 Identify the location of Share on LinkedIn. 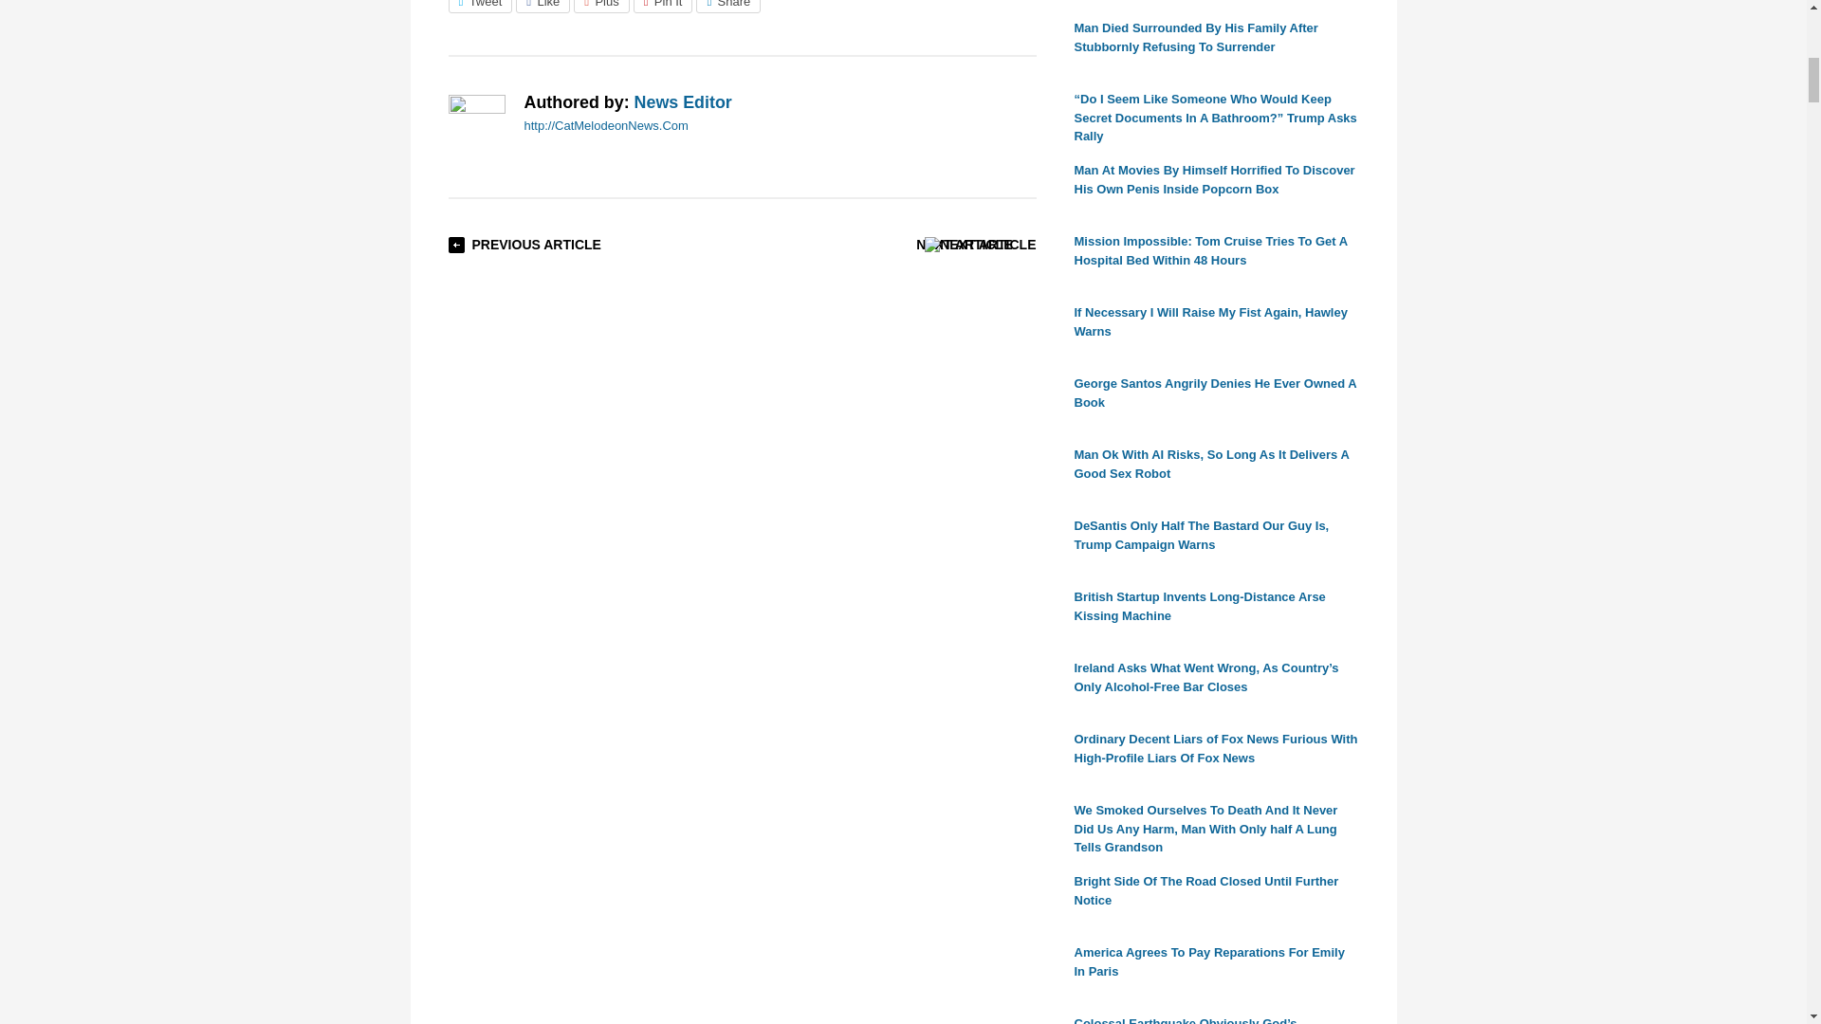
(728, 7).